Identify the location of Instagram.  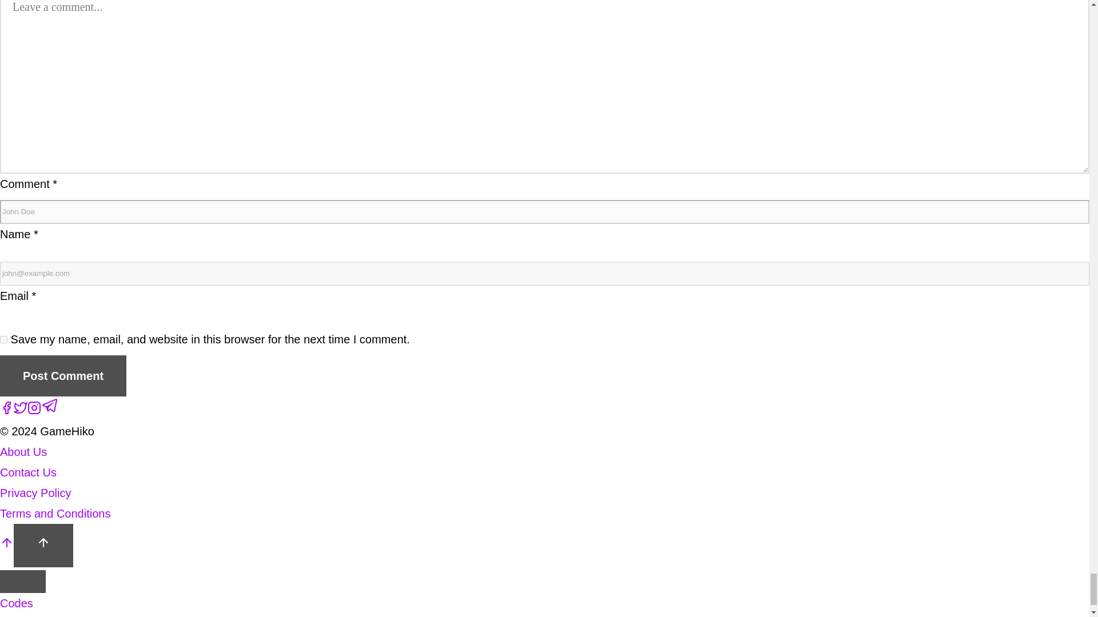
(34, 408).